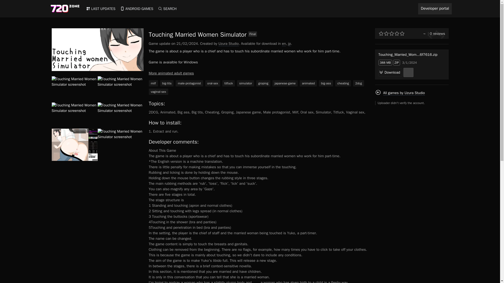 The width and height of the screenshot is (504, 283). I want to click on titfuck, so click(228, 83).